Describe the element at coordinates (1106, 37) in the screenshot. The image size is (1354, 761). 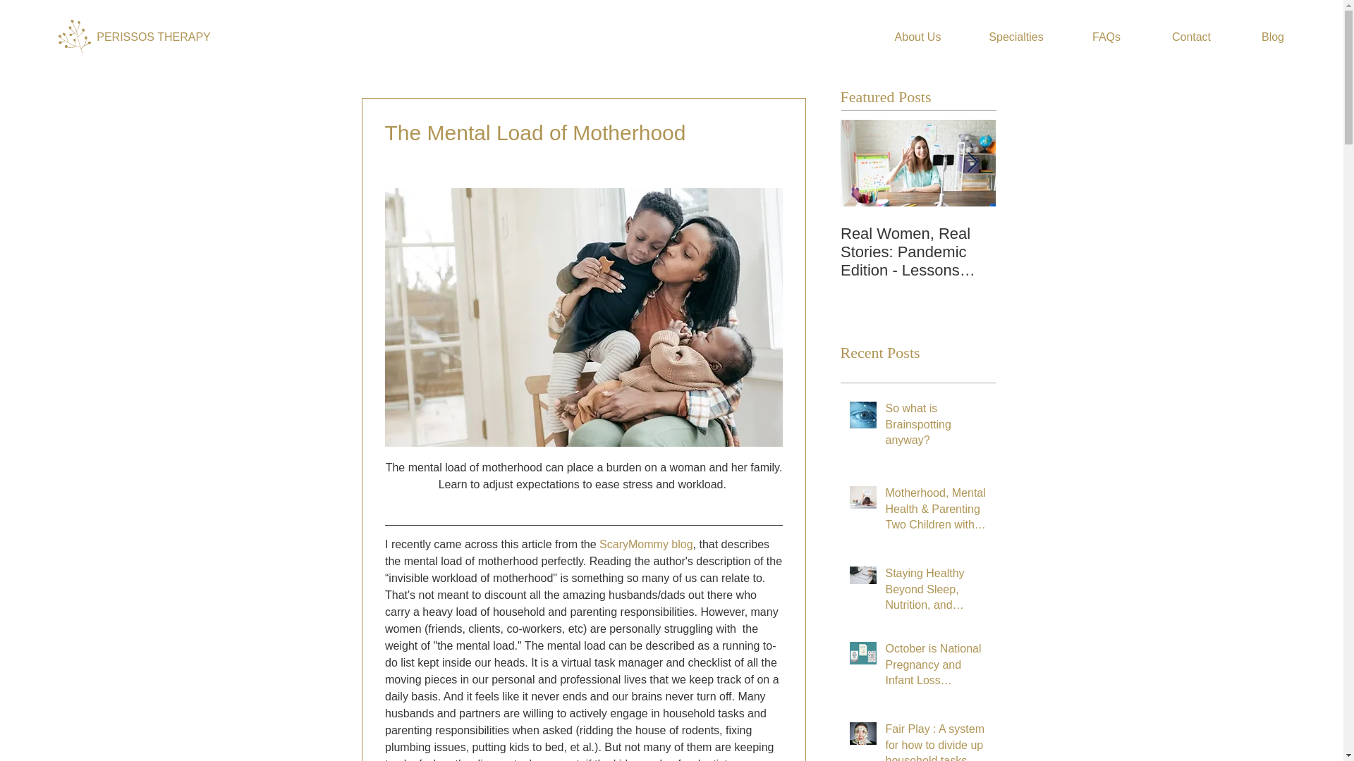
I see `FAQs` at that location.